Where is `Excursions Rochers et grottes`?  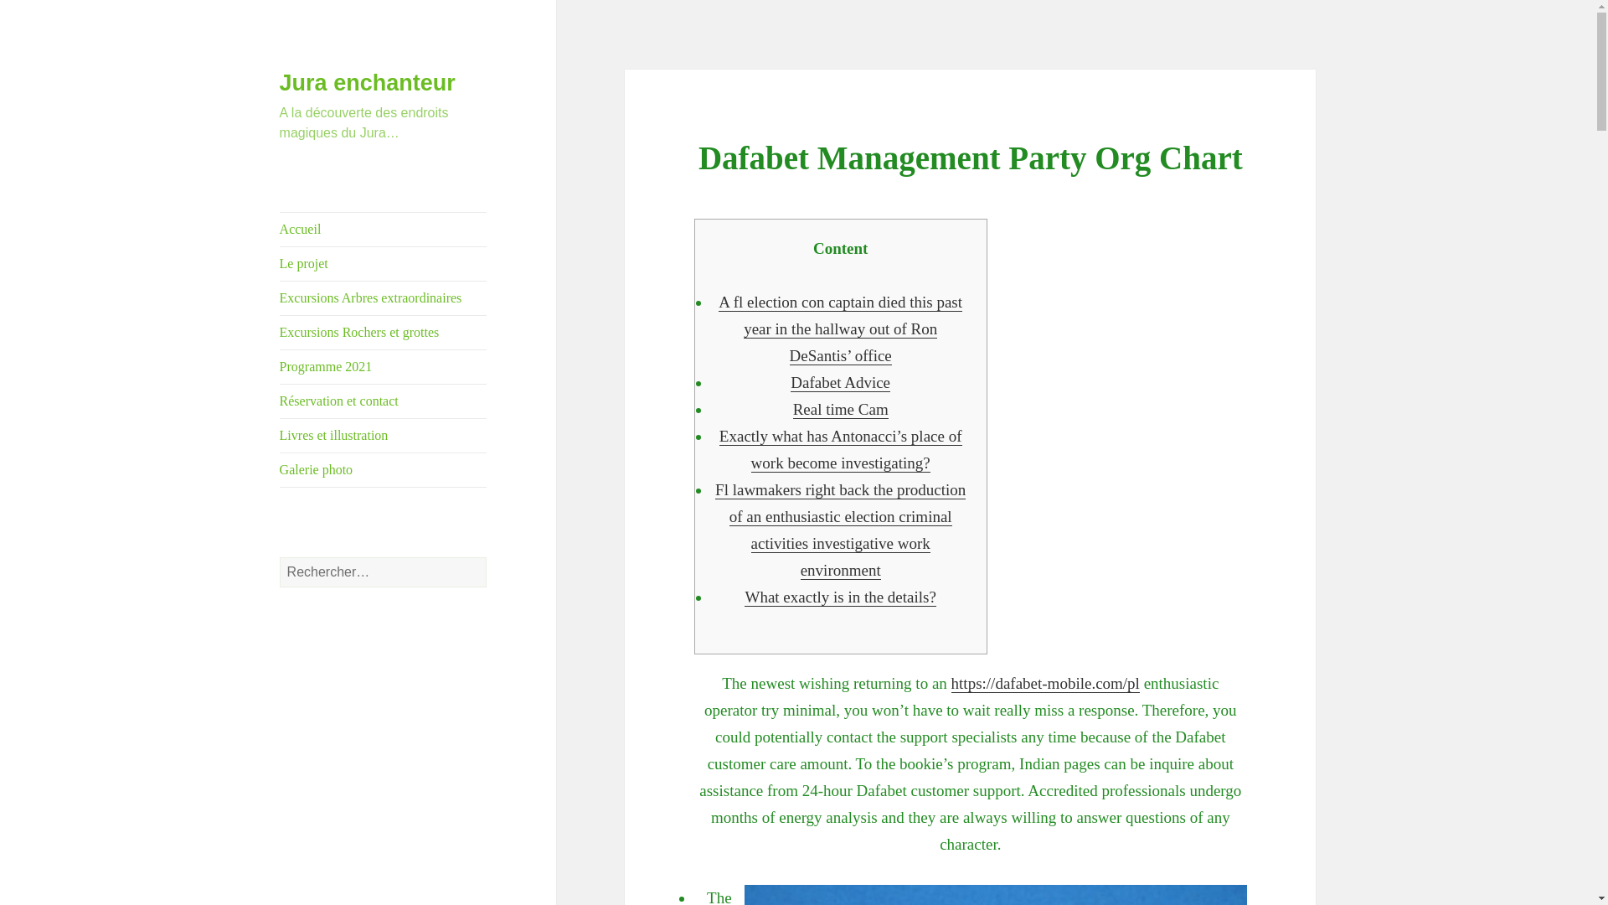 Excursions Rochers et grottes is located at coordinates (384, 332).